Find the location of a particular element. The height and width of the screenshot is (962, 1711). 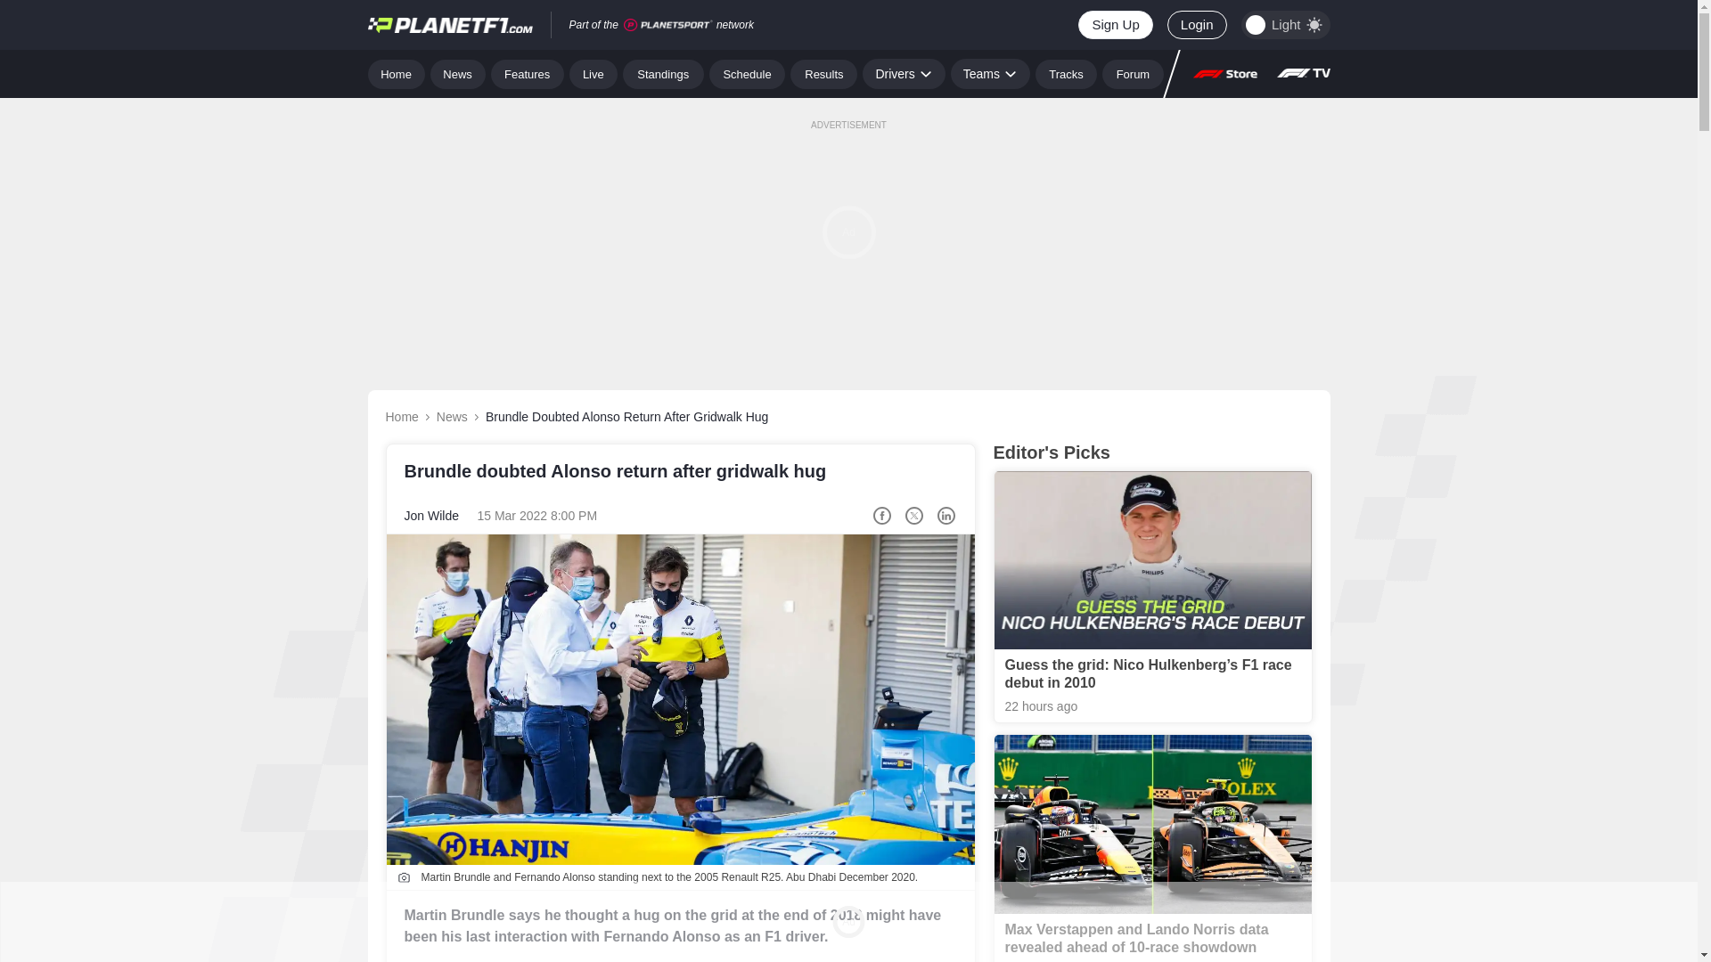

Schedule is located at coordinates (747, 73).